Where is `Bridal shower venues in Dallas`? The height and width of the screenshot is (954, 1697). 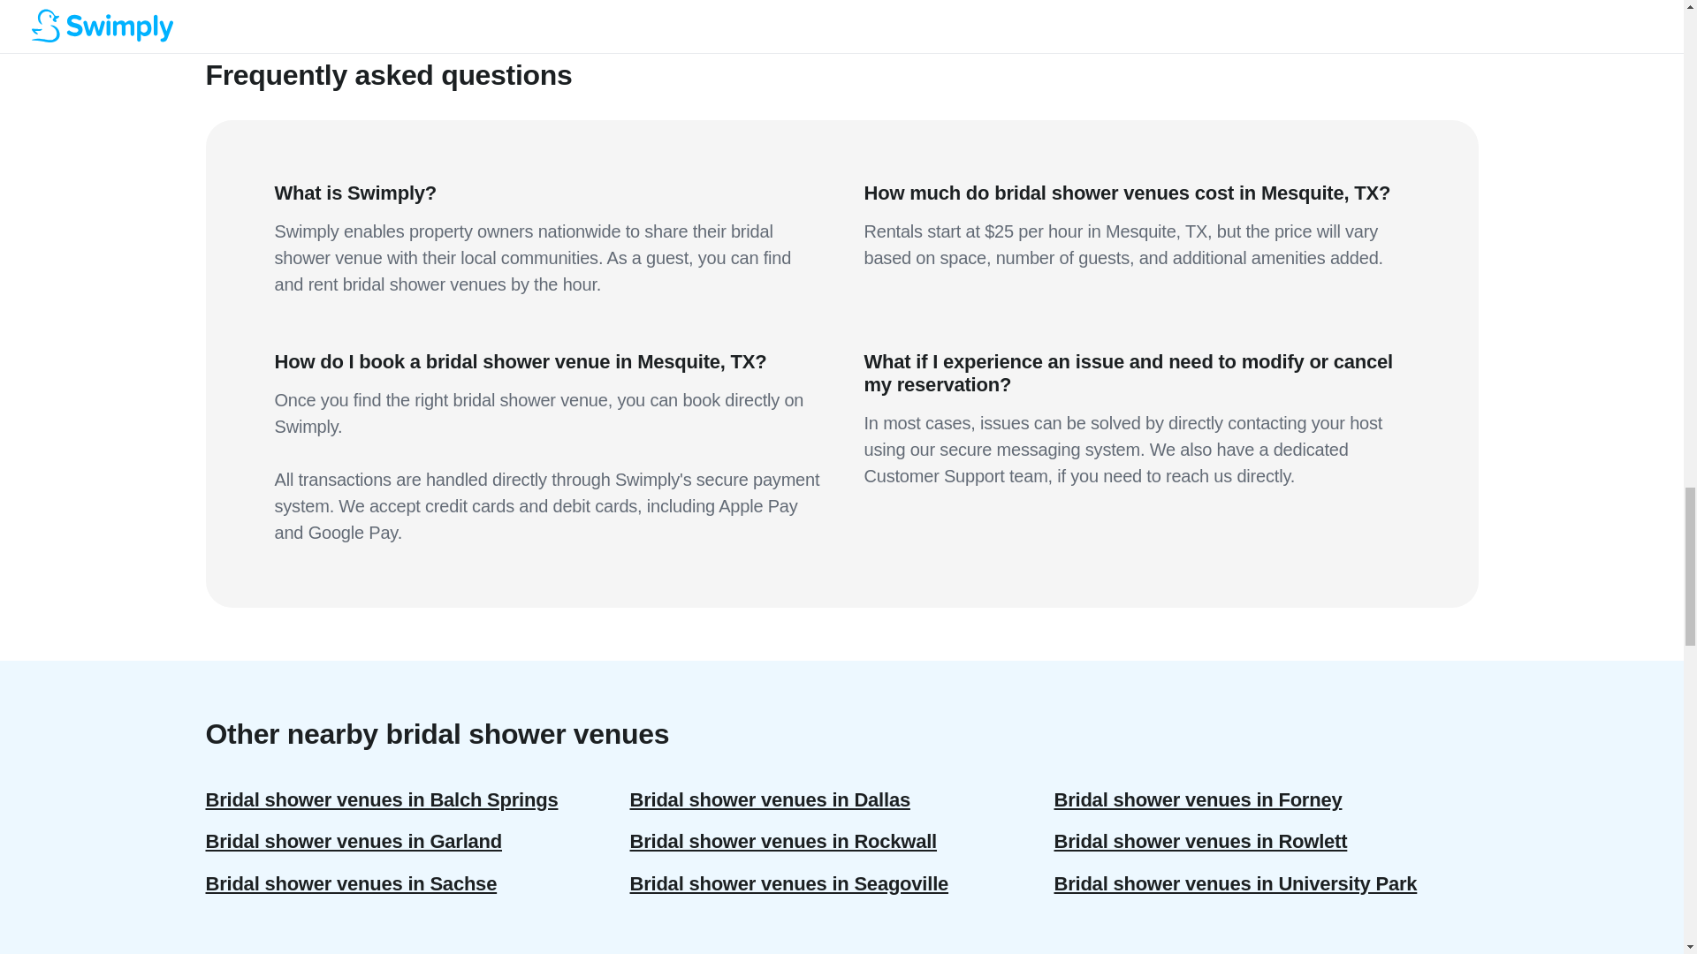 Bridal shower venues in Dallas is located at coordinates (841, 799).